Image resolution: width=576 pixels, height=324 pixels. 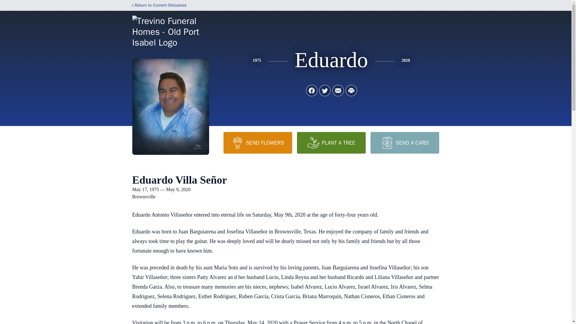 I want to click on SEND FLOWERS, so click(x=257, y=142).